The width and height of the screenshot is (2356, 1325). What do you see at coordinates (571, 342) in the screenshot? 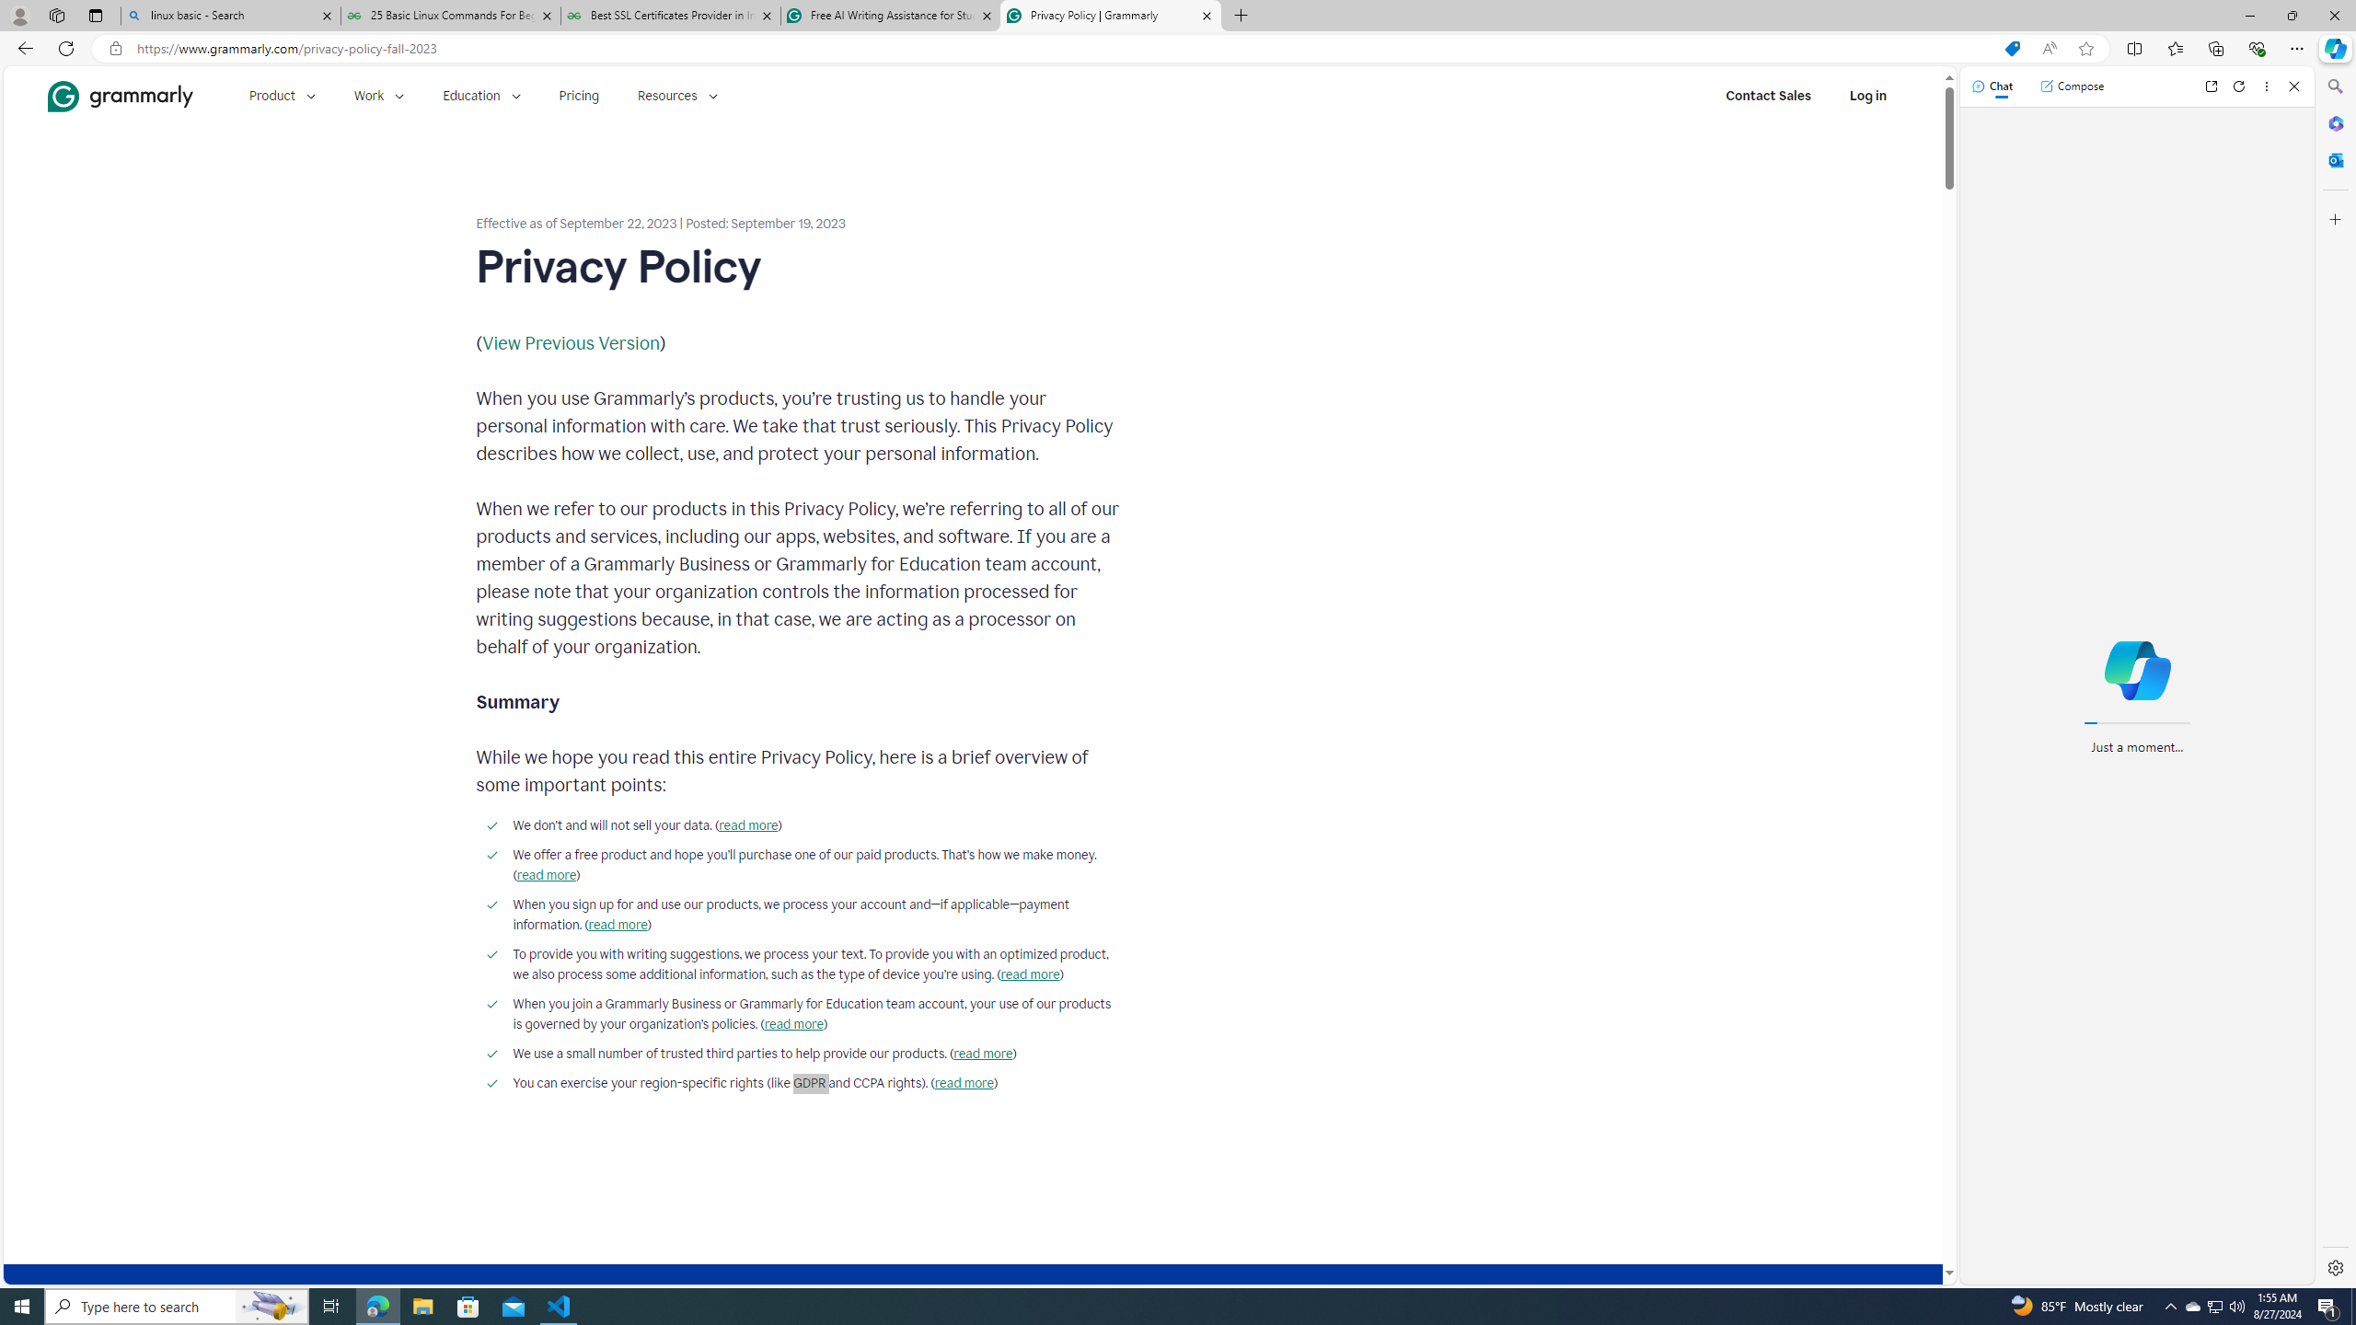
I see `View Previous Version` at bounding box center [571, 342].